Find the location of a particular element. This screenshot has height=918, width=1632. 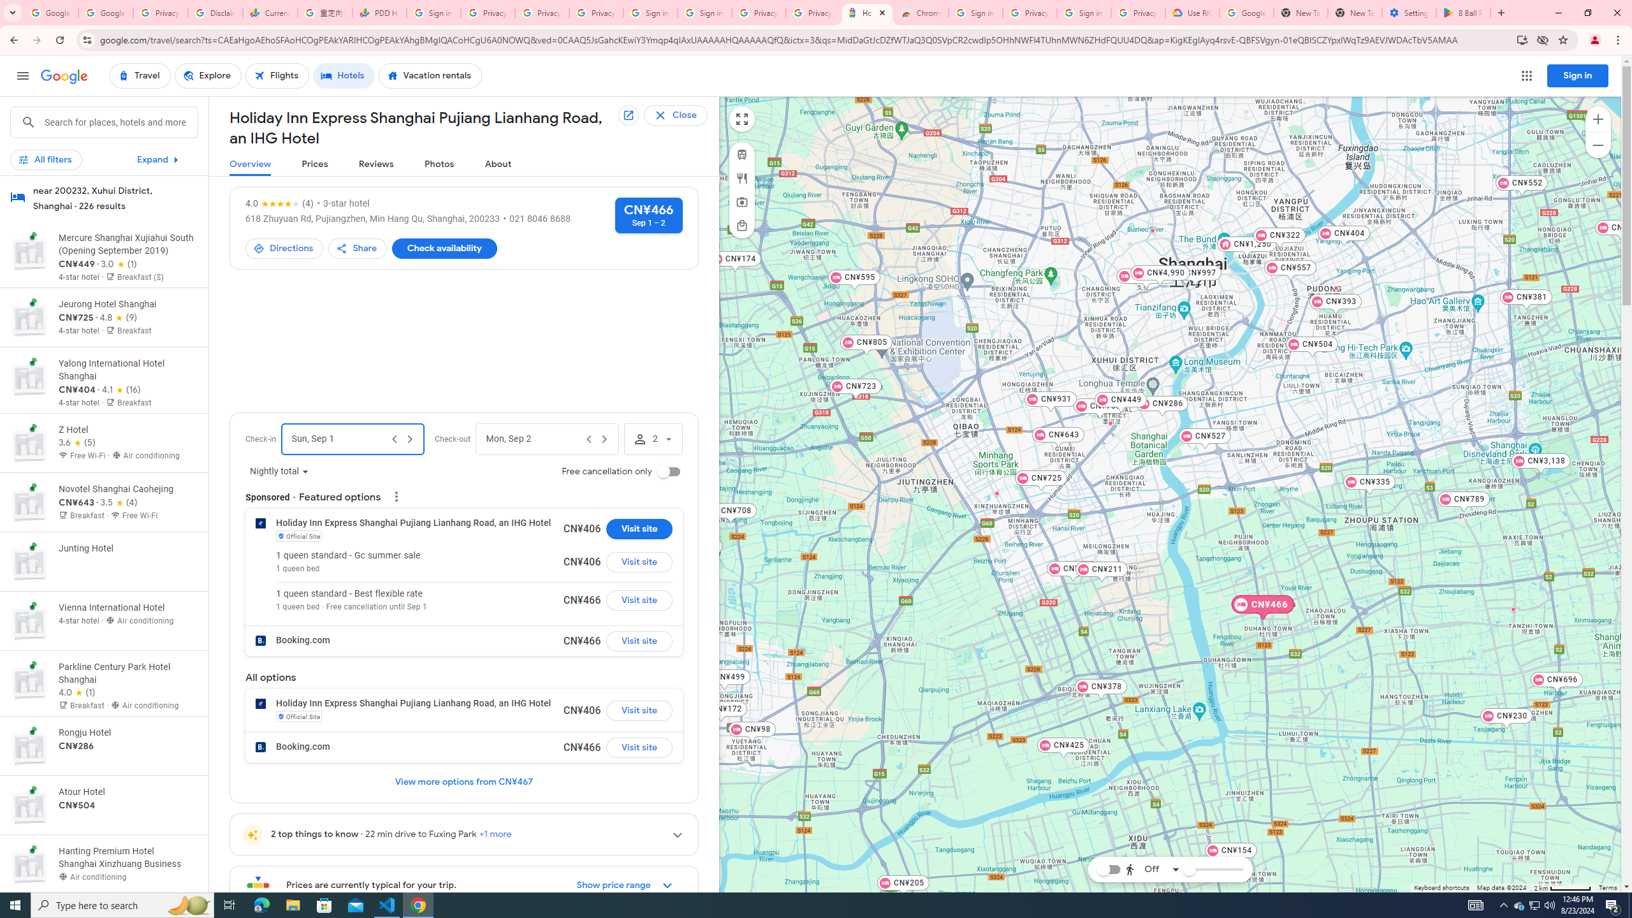

Sign in - Google Accounts is located at coordinates (1084, 13).